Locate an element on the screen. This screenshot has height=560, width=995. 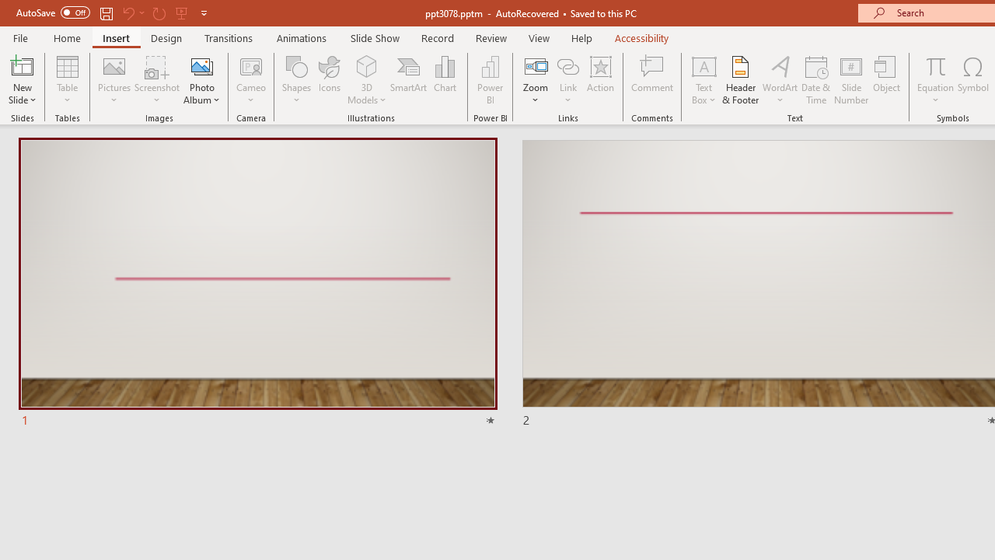
Review is located at coordinates (491, 37).